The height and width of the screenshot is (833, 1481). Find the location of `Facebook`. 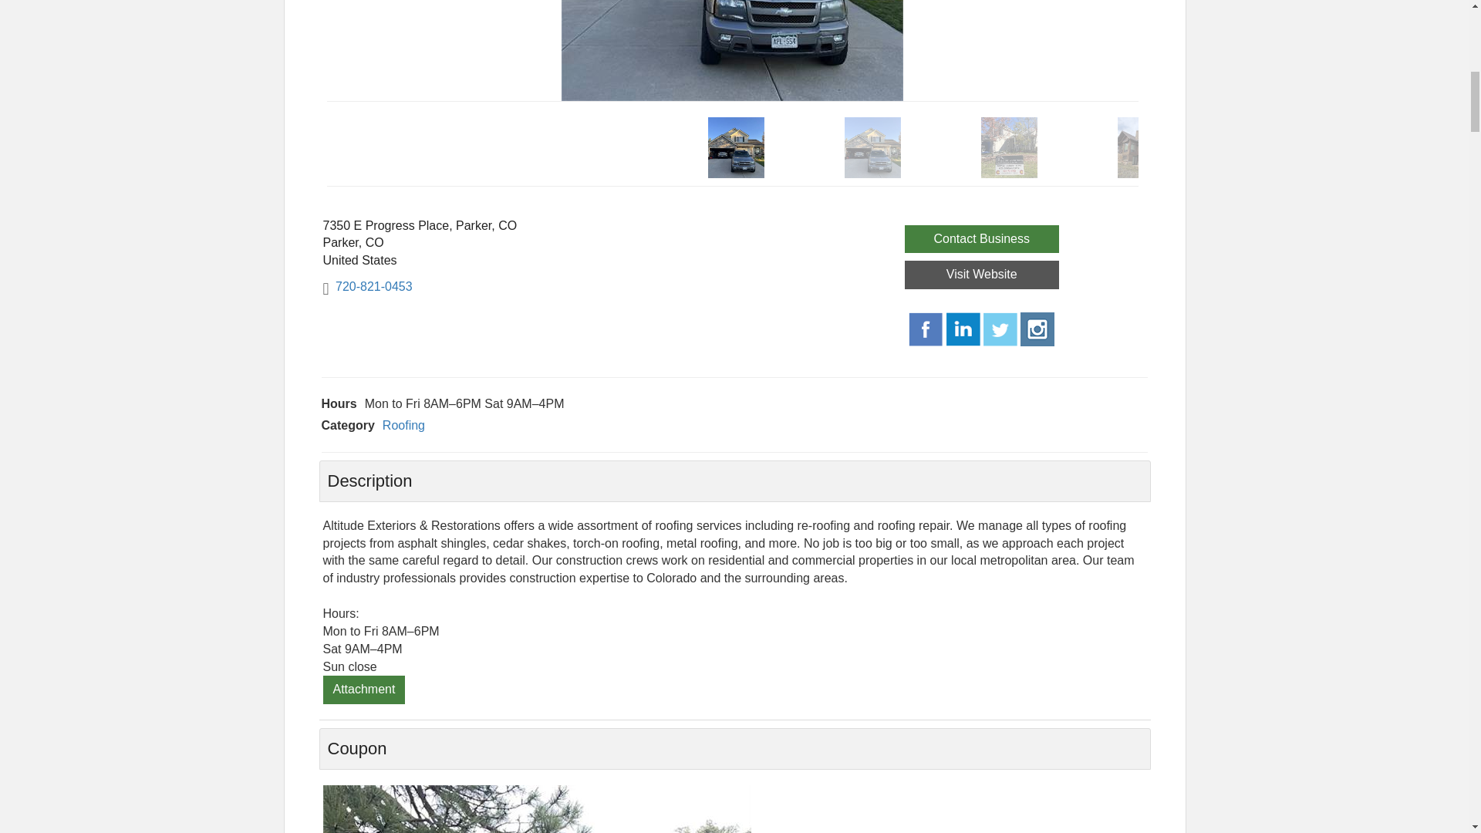

Facebook is located at coordinates (926, 329).